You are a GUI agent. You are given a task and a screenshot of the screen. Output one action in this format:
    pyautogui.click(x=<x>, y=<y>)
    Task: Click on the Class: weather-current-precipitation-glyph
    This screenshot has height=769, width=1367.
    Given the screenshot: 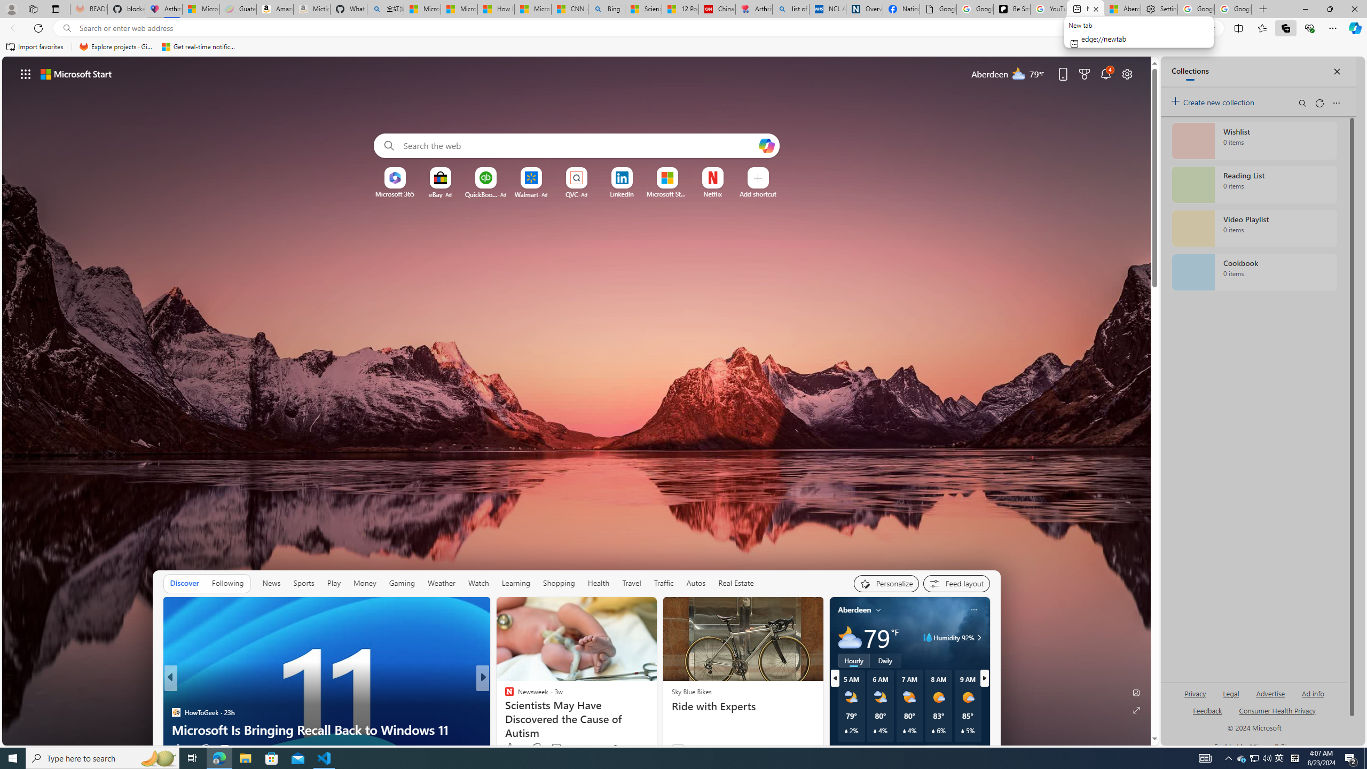 What is the action you would take?
    pyautogui.click(x=962, y=731)
    